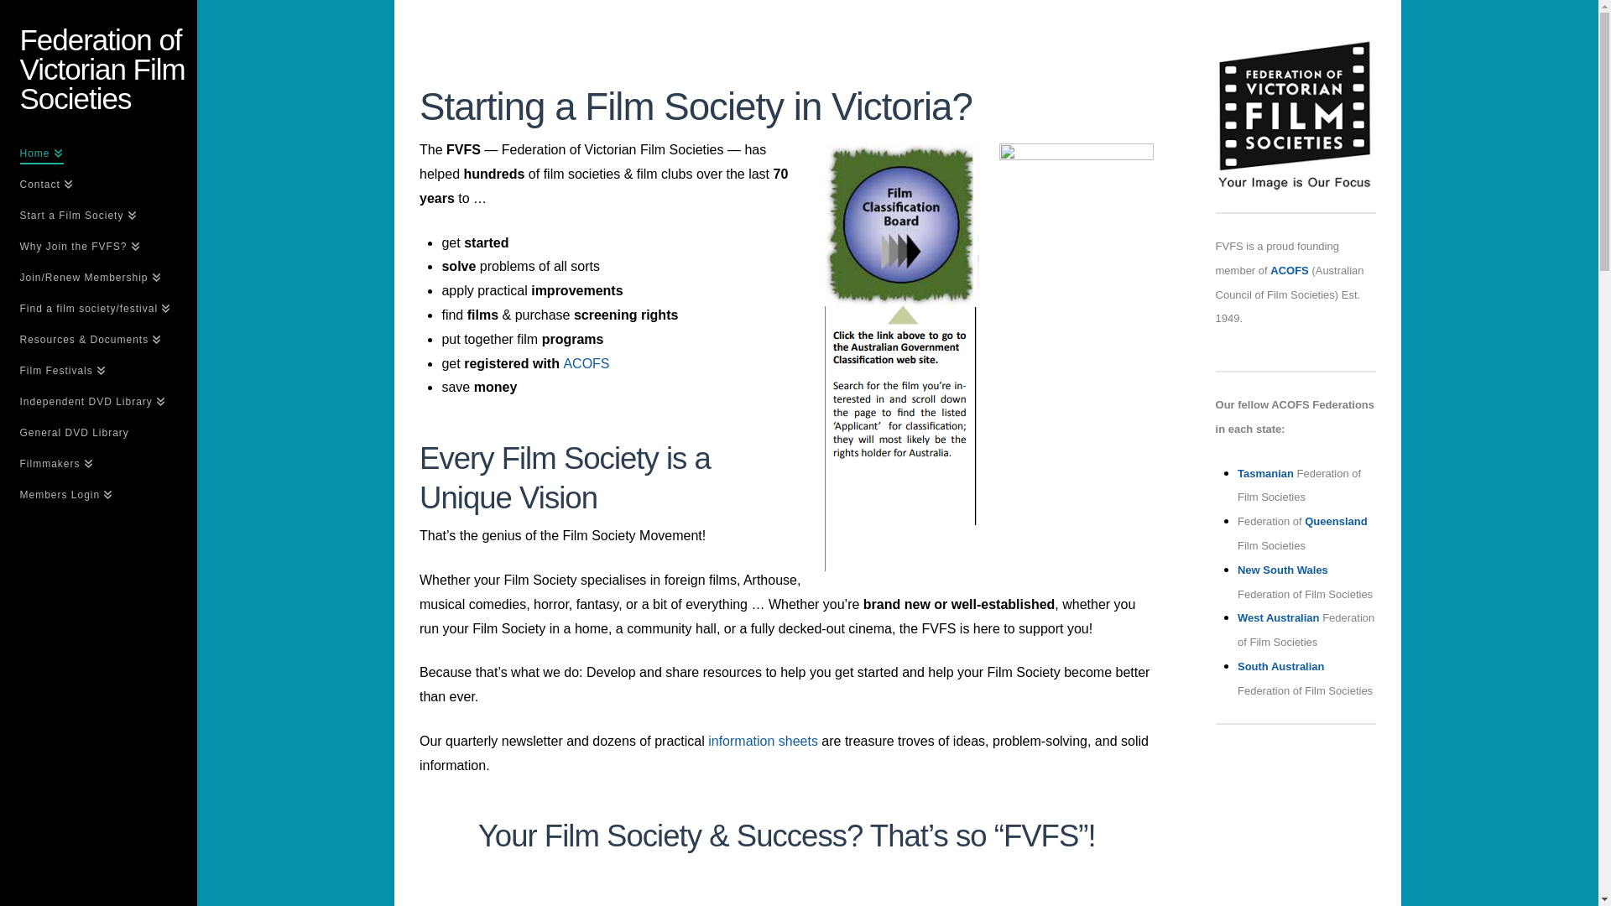 Image resolution: width=1611 pixels, height=906 pixels. What do you see at coordinates (1279, 617) in the screenshot?
I see `West Australian` at bounding box center [1279, 617].